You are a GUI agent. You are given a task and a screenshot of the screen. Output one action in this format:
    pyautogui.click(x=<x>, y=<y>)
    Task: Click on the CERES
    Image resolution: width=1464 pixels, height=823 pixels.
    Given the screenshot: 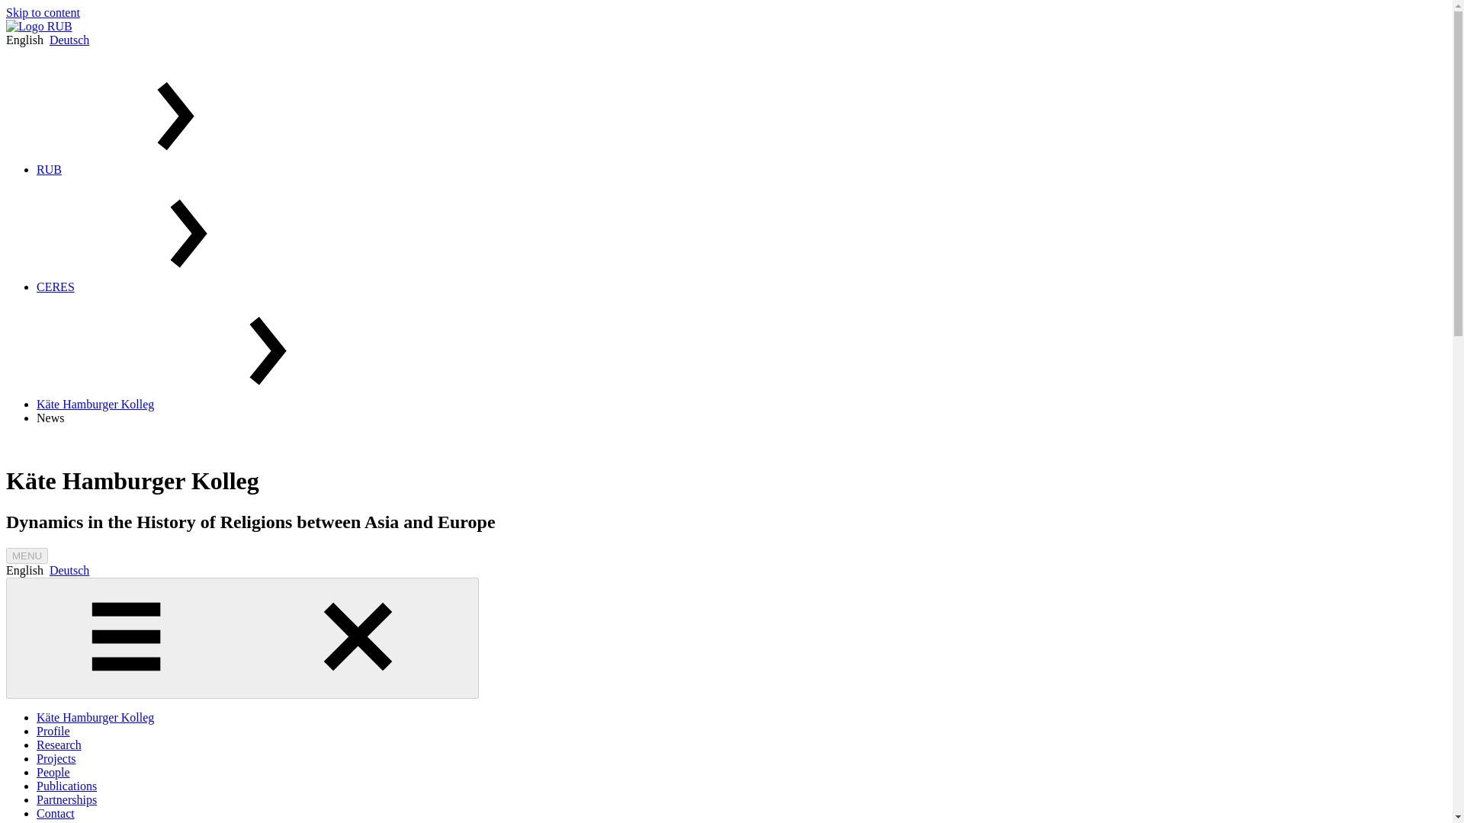 What is the action you would take?
    pyautogui.click(x=55, y=287)
    